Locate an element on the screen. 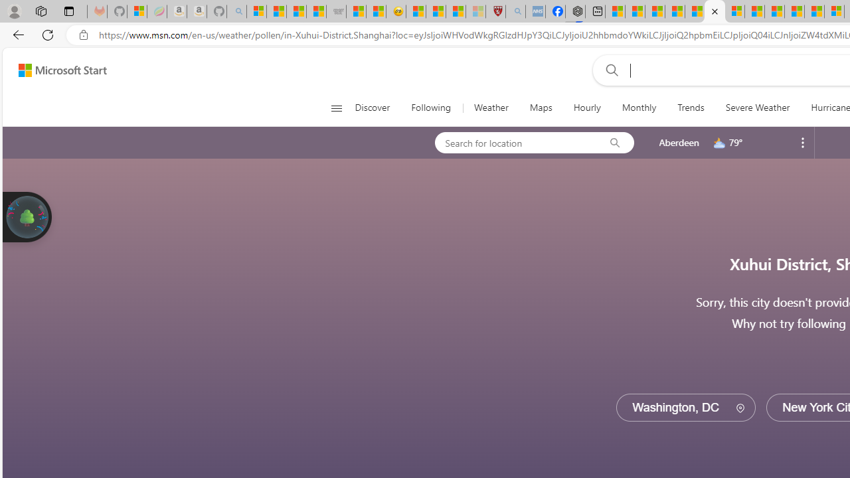  Join us in planting real trees to help our planet! is located at coordinates (27, 217).